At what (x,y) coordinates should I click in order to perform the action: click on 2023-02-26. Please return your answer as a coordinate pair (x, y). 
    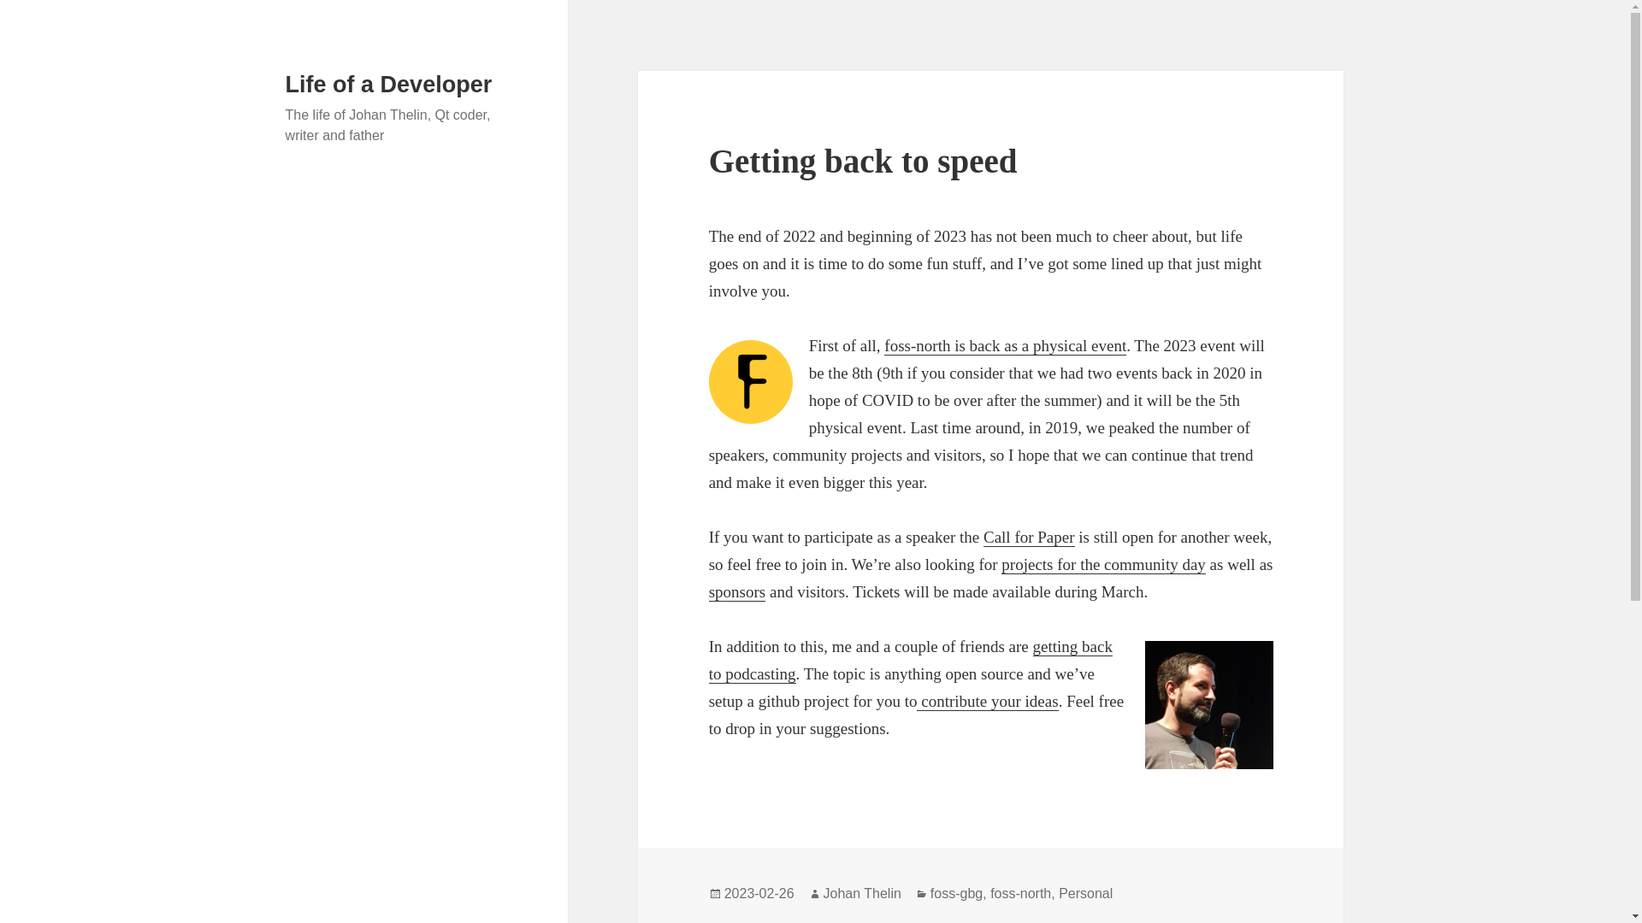
    Looking at the image, I should click on (759, 894).